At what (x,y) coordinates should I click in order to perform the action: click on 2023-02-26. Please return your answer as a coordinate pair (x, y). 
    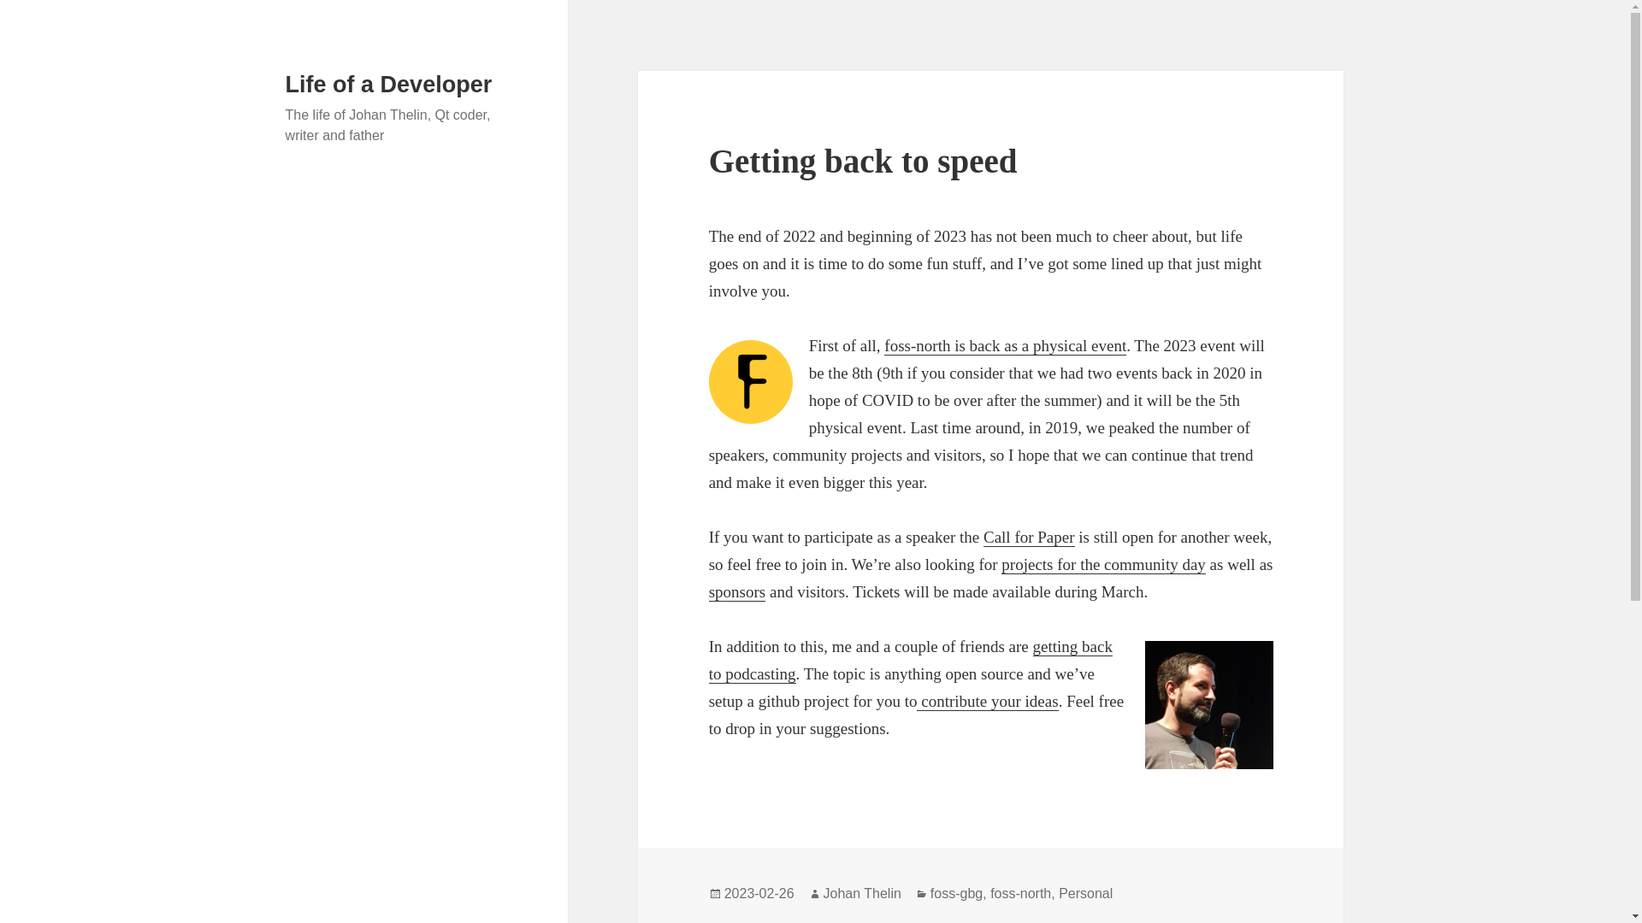
    Looking at the image, I should click on (759, 894).